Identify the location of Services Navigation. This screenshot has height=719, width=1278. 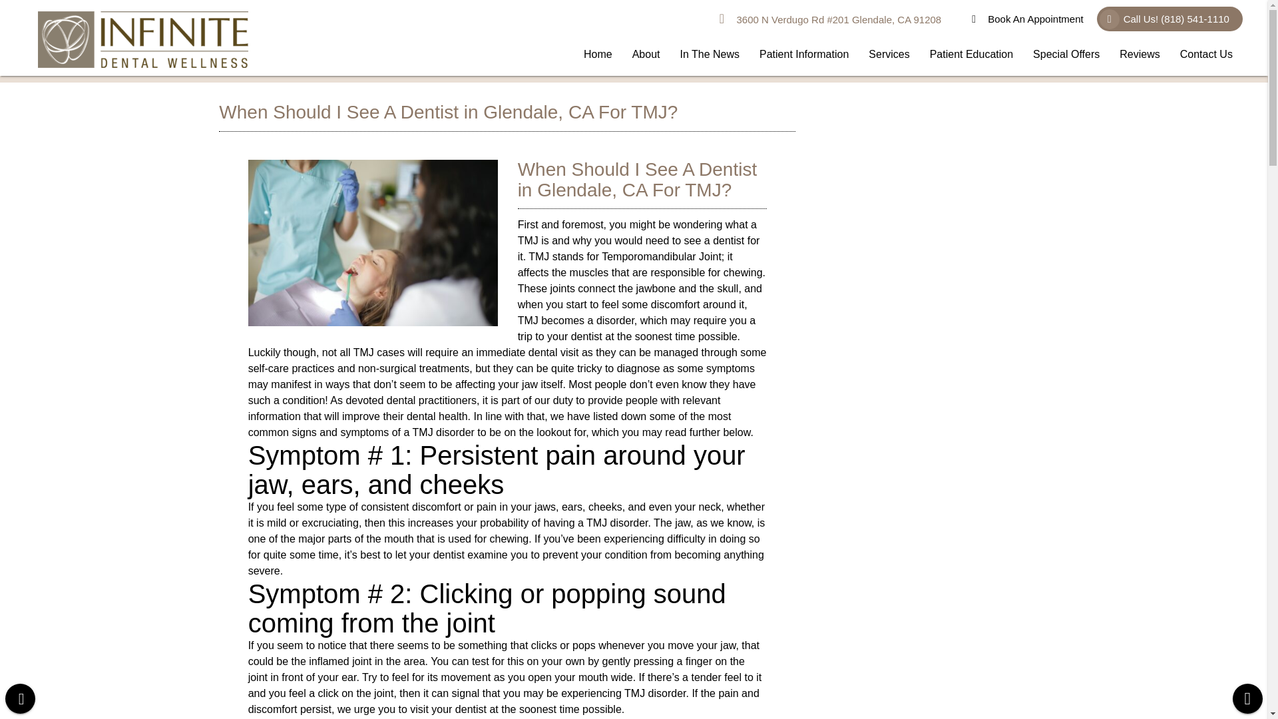
(889, 55).